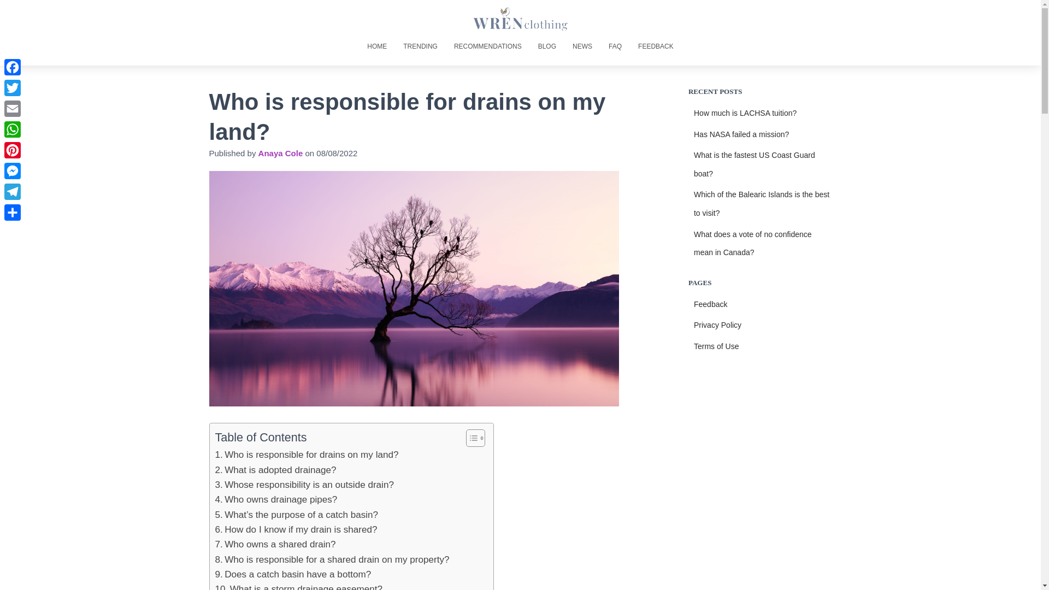 The height and width of the screenshot is (590, 1049). I want to click on wren-clothing.com, so click(521, 19).